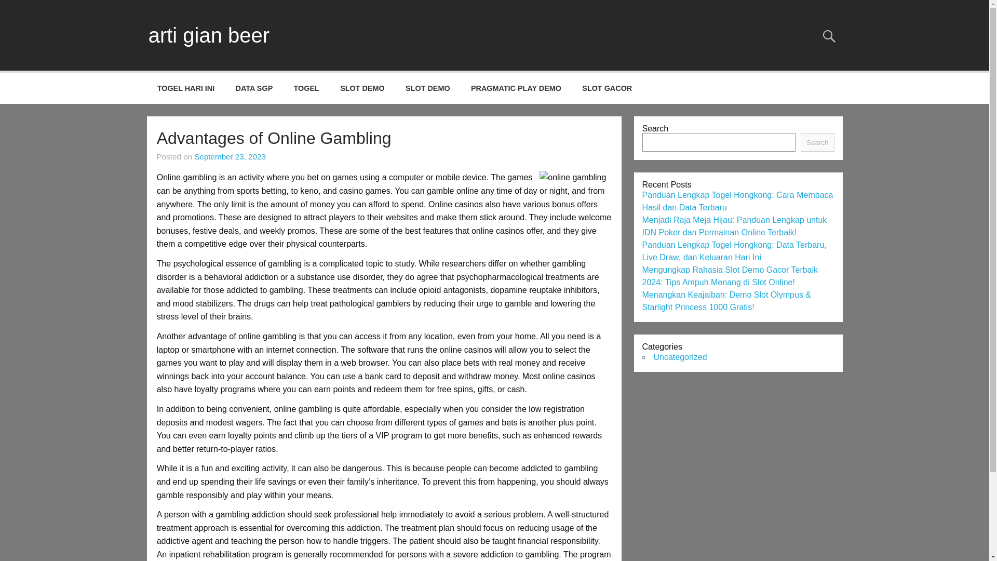 Image resolution: width=997 pixels, height=561 pixels. Describe the element at coordinates (209, 35) in the screenshot. I see `arti gian beer` at that location.